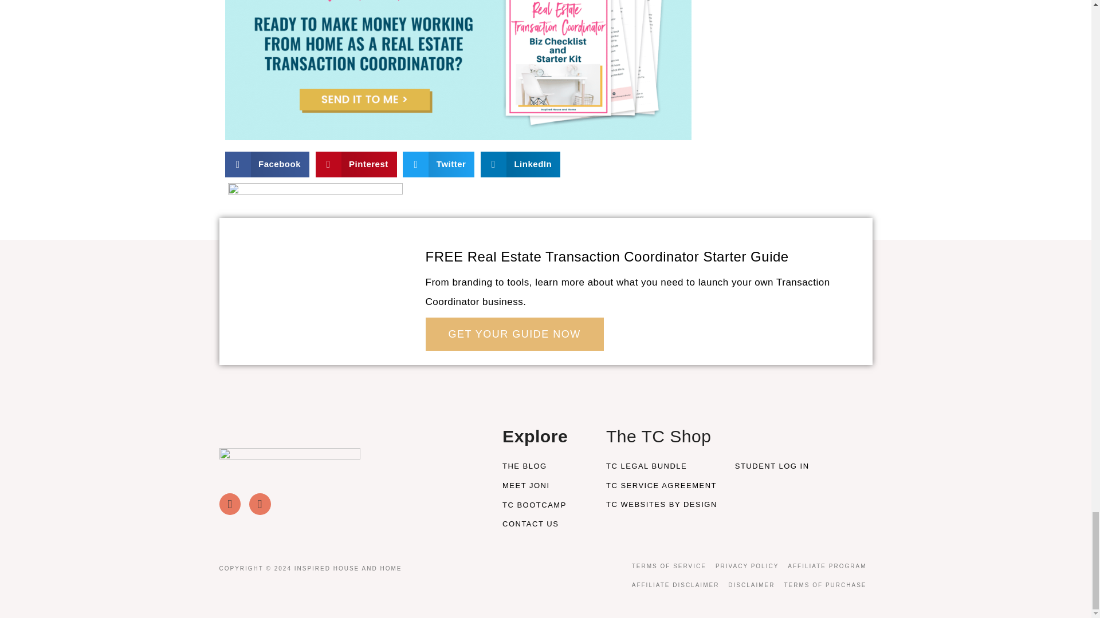  I want to click on THE BLOG, so click(545, 466).